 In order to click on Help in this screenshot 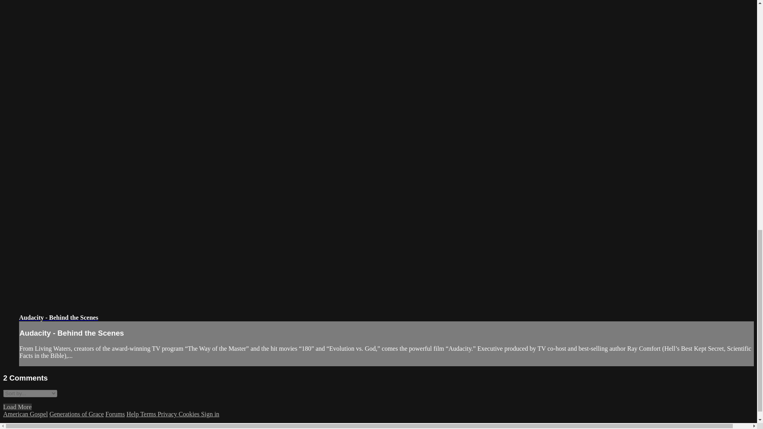, I will do `click(134, 414)`.